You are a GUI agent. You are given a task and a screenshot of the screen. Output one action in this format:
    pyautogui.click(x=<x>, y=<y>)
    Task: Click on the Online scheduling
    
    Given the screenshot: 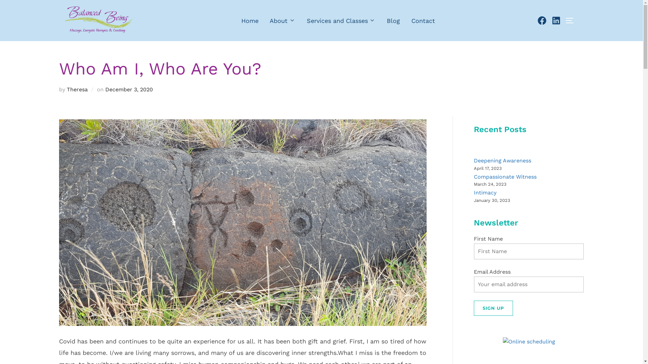 What is the action you would take?
    pyautogui.click(x=529, y=342)
    